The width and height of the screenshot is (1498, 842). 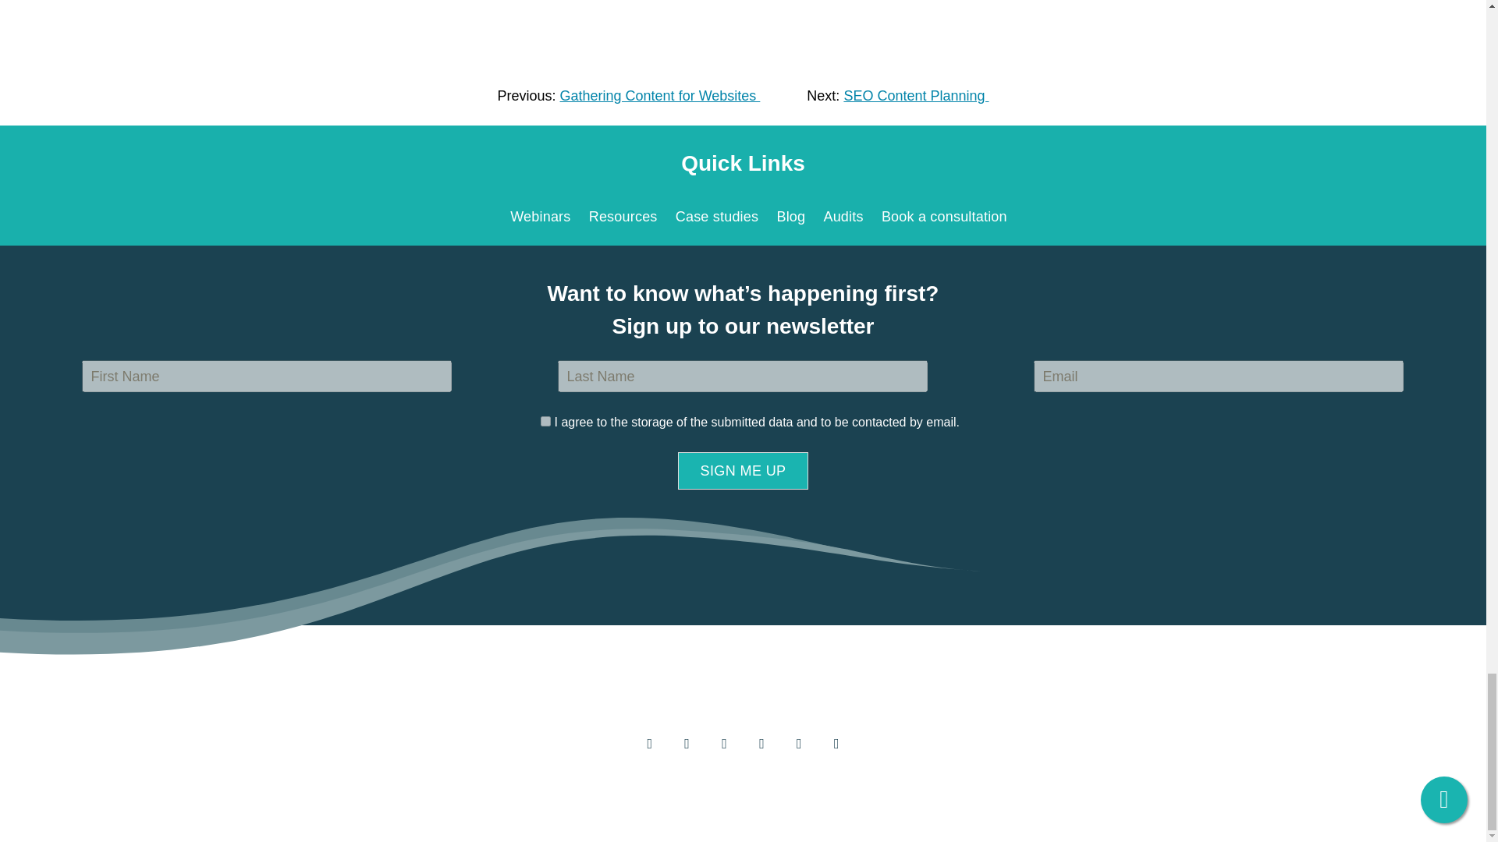 What do you see at coordinates (724, 744) in the screenshot?
I see `Follow us on LinkedIn` at bounding box center [724, 744].